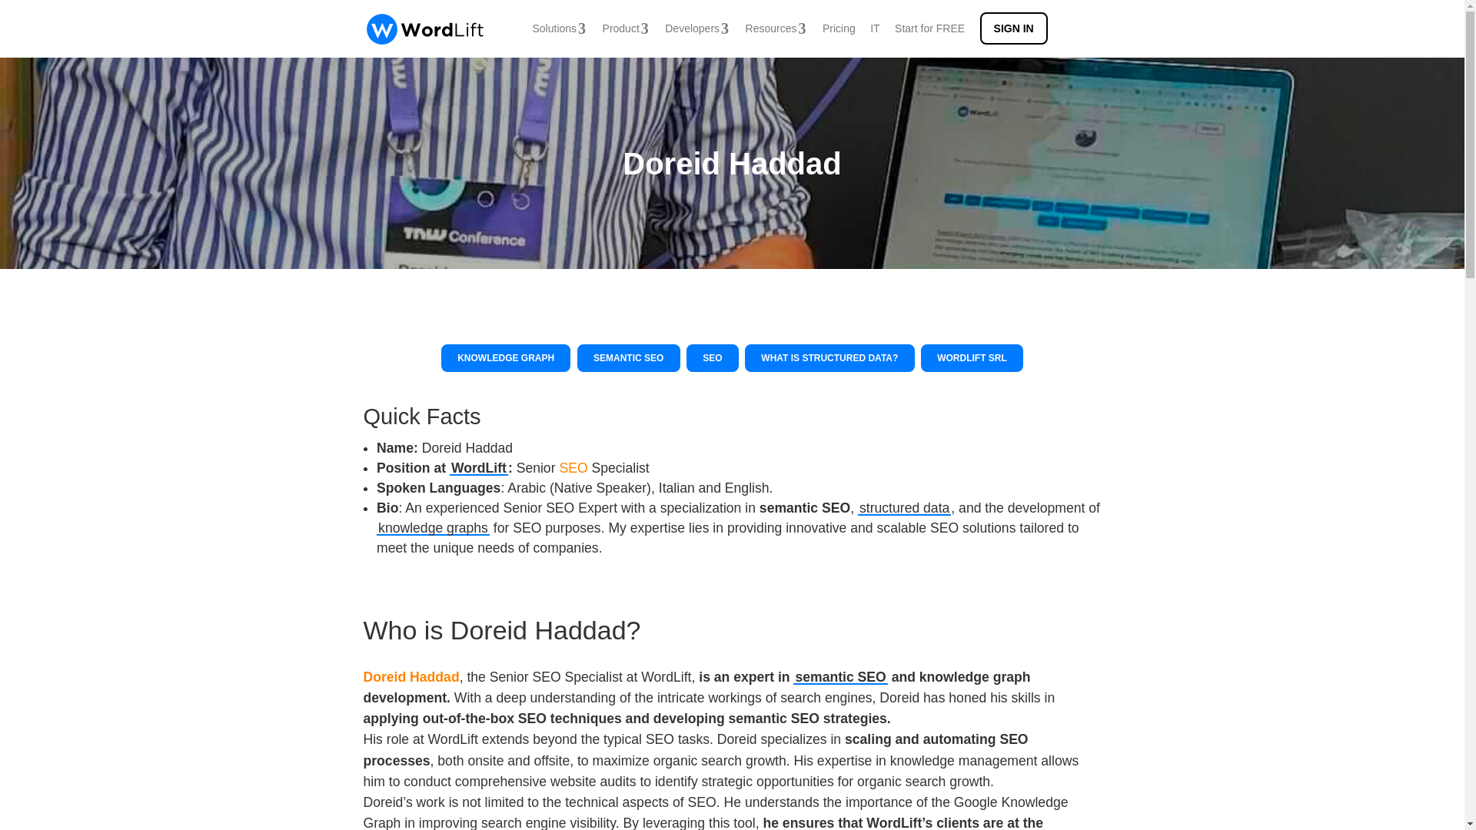  Describe the element at coordinates (560, 28) in the screenshot. I see `Solutions` at that location.